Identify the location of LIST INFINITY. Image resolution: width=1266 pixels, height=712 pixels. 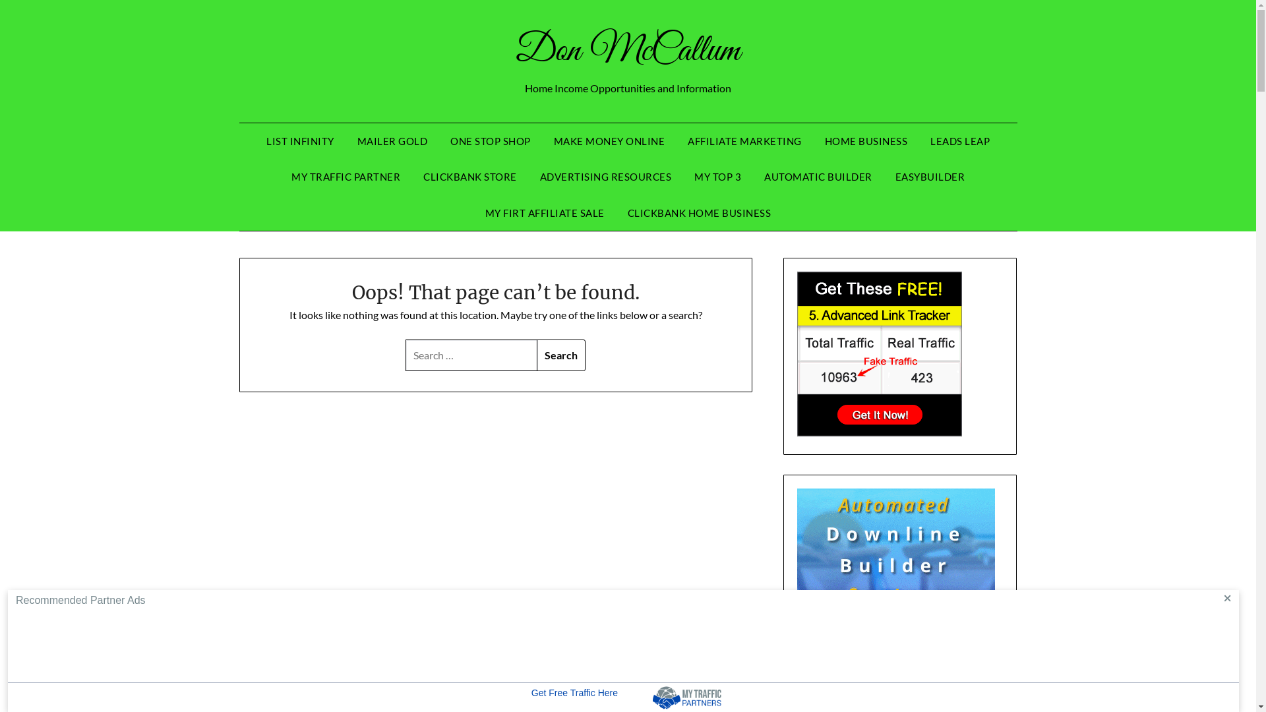
(301, 141).